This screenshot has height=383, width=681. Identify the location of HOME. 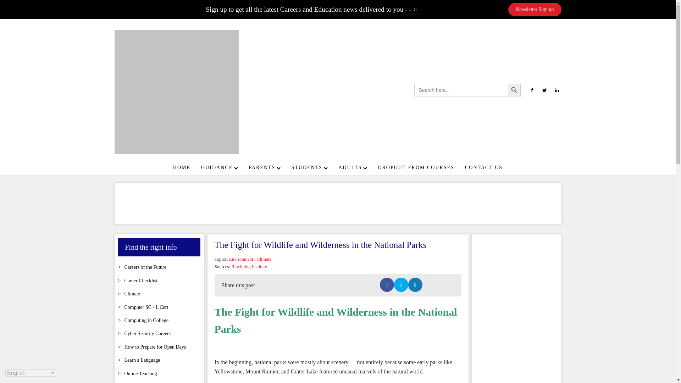
(182, 167).